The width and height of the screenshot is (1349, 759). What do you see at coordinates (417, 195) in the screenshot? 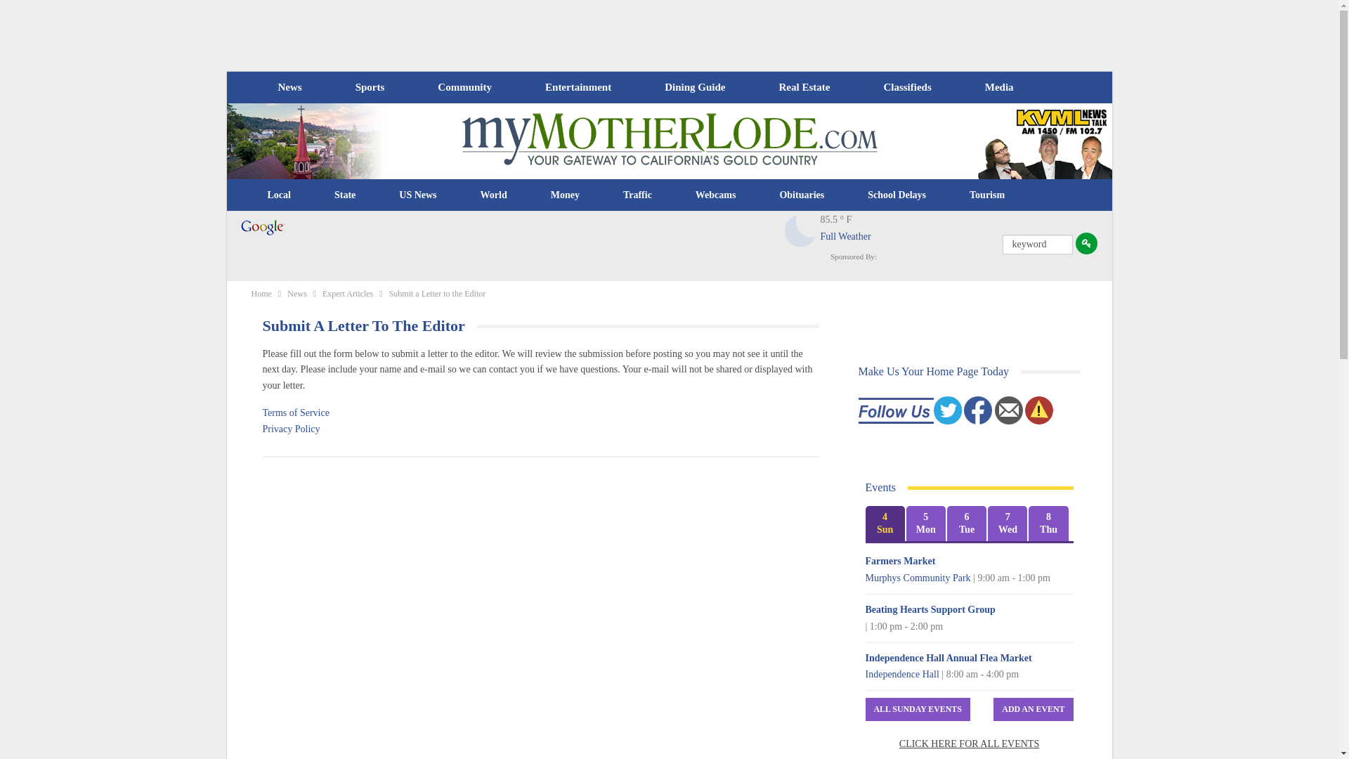
I see `US News` at bounding box center [417, 195].